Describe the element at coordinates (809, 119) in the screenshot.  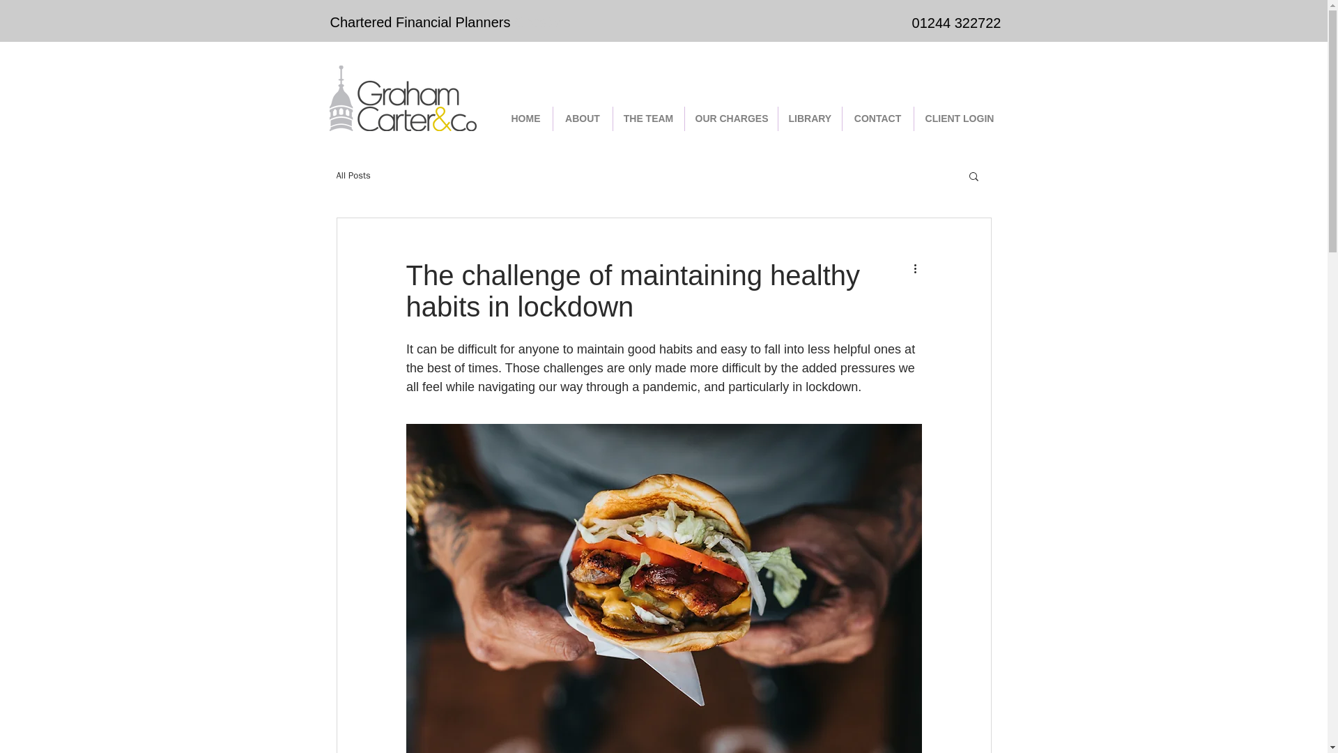
I see `LIBRARY` at that location.